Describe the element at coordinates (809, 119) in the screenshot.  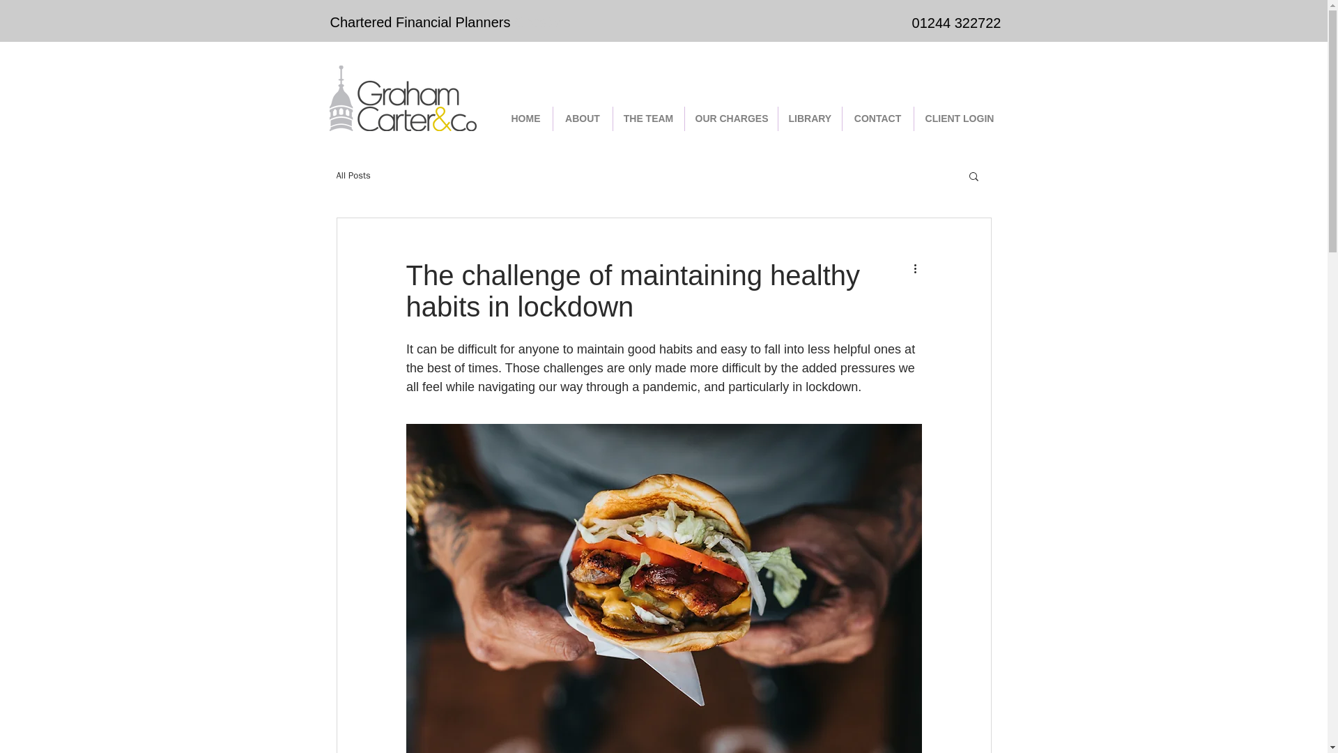
I see `LIBRARY` at that location.